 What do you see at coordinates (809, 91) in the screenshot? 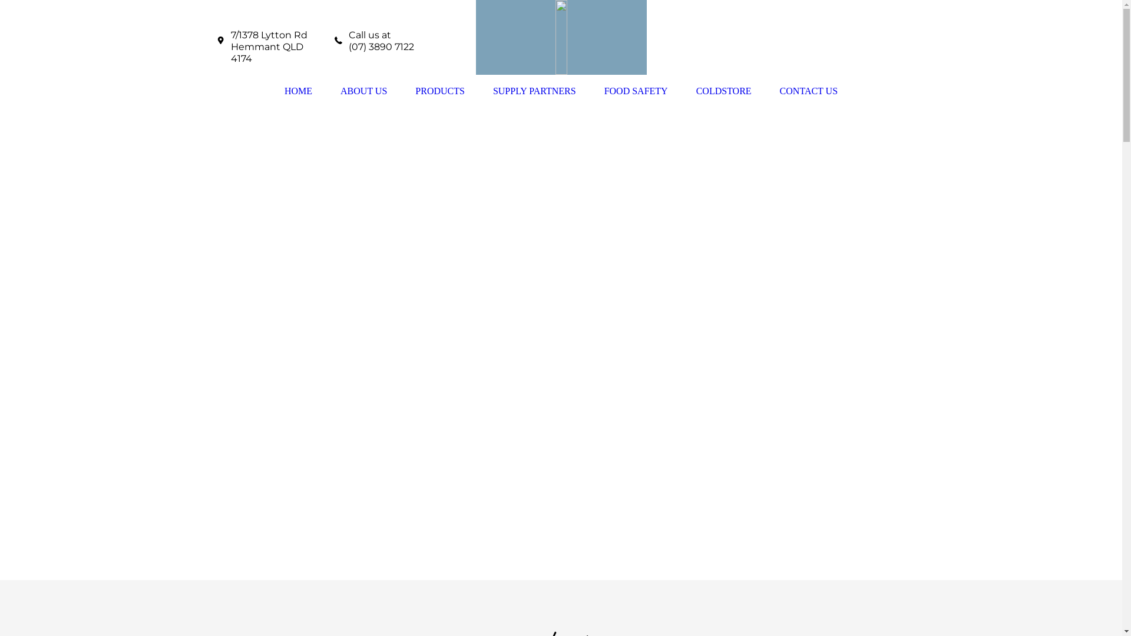
I see `CONTACT US` at bounding box center [809, 91].